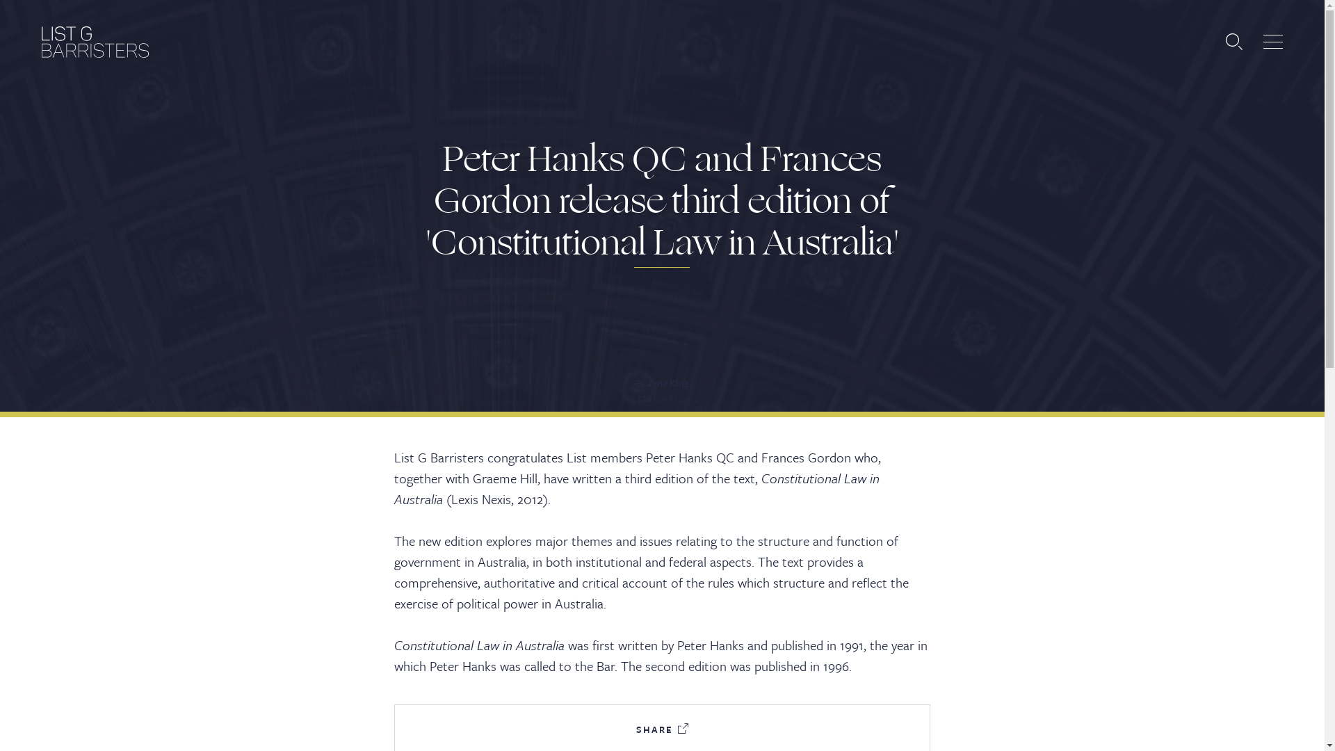  Describe the element at coordinates (551, 291) in the screenshot. I see `Clerks` at that location.